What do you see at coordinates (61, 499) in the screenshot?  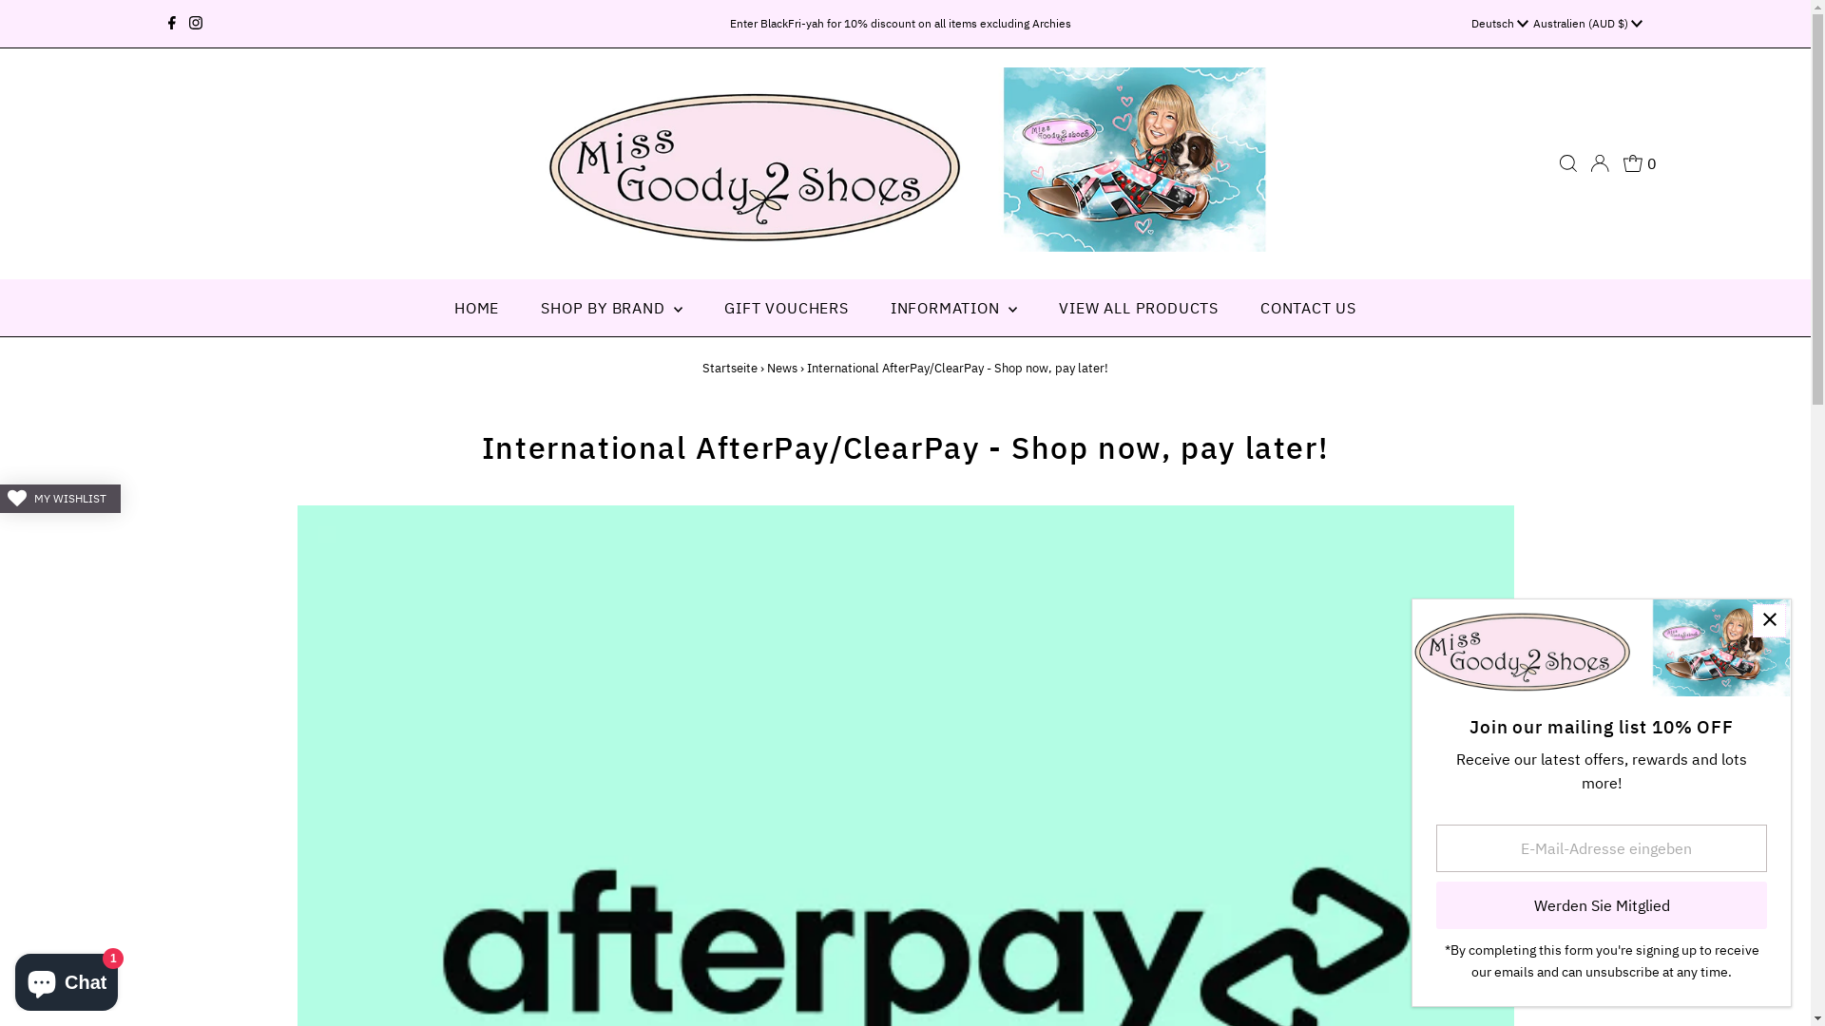 I see `MY WISHLIST` at bounding box center [61, 499].